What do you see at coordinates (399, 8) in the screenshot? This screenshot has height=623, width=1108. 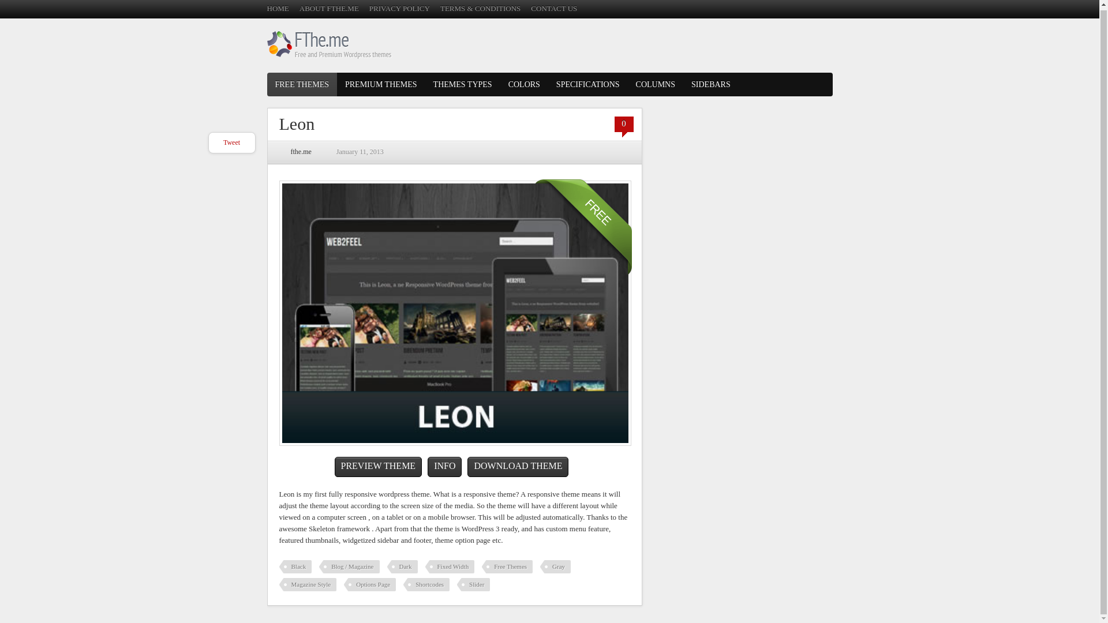 I see `PRIVACY POLICY` at bounding box center [399, 8].